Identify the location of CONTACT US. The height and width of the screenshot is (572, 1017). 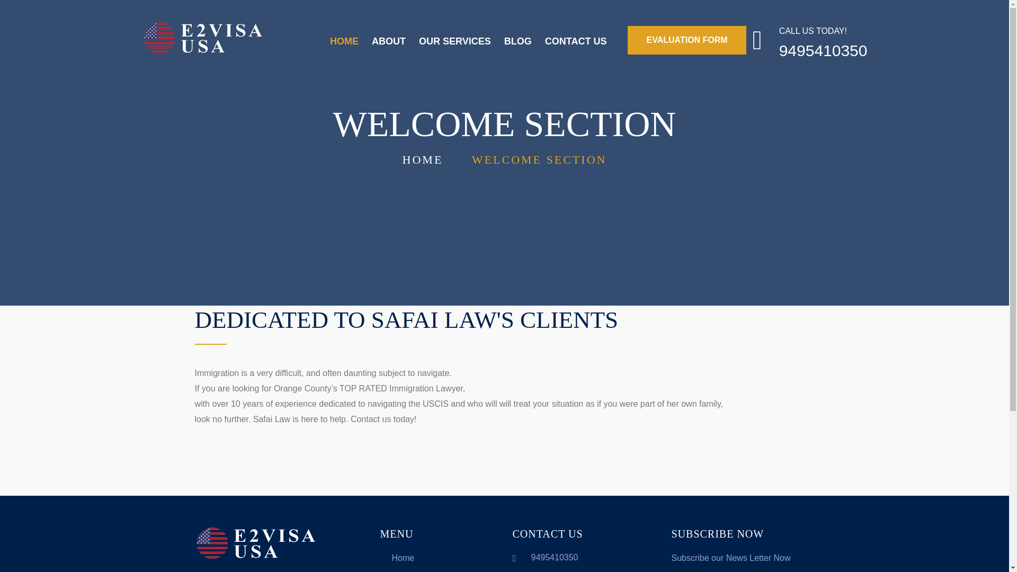
(576, 41).